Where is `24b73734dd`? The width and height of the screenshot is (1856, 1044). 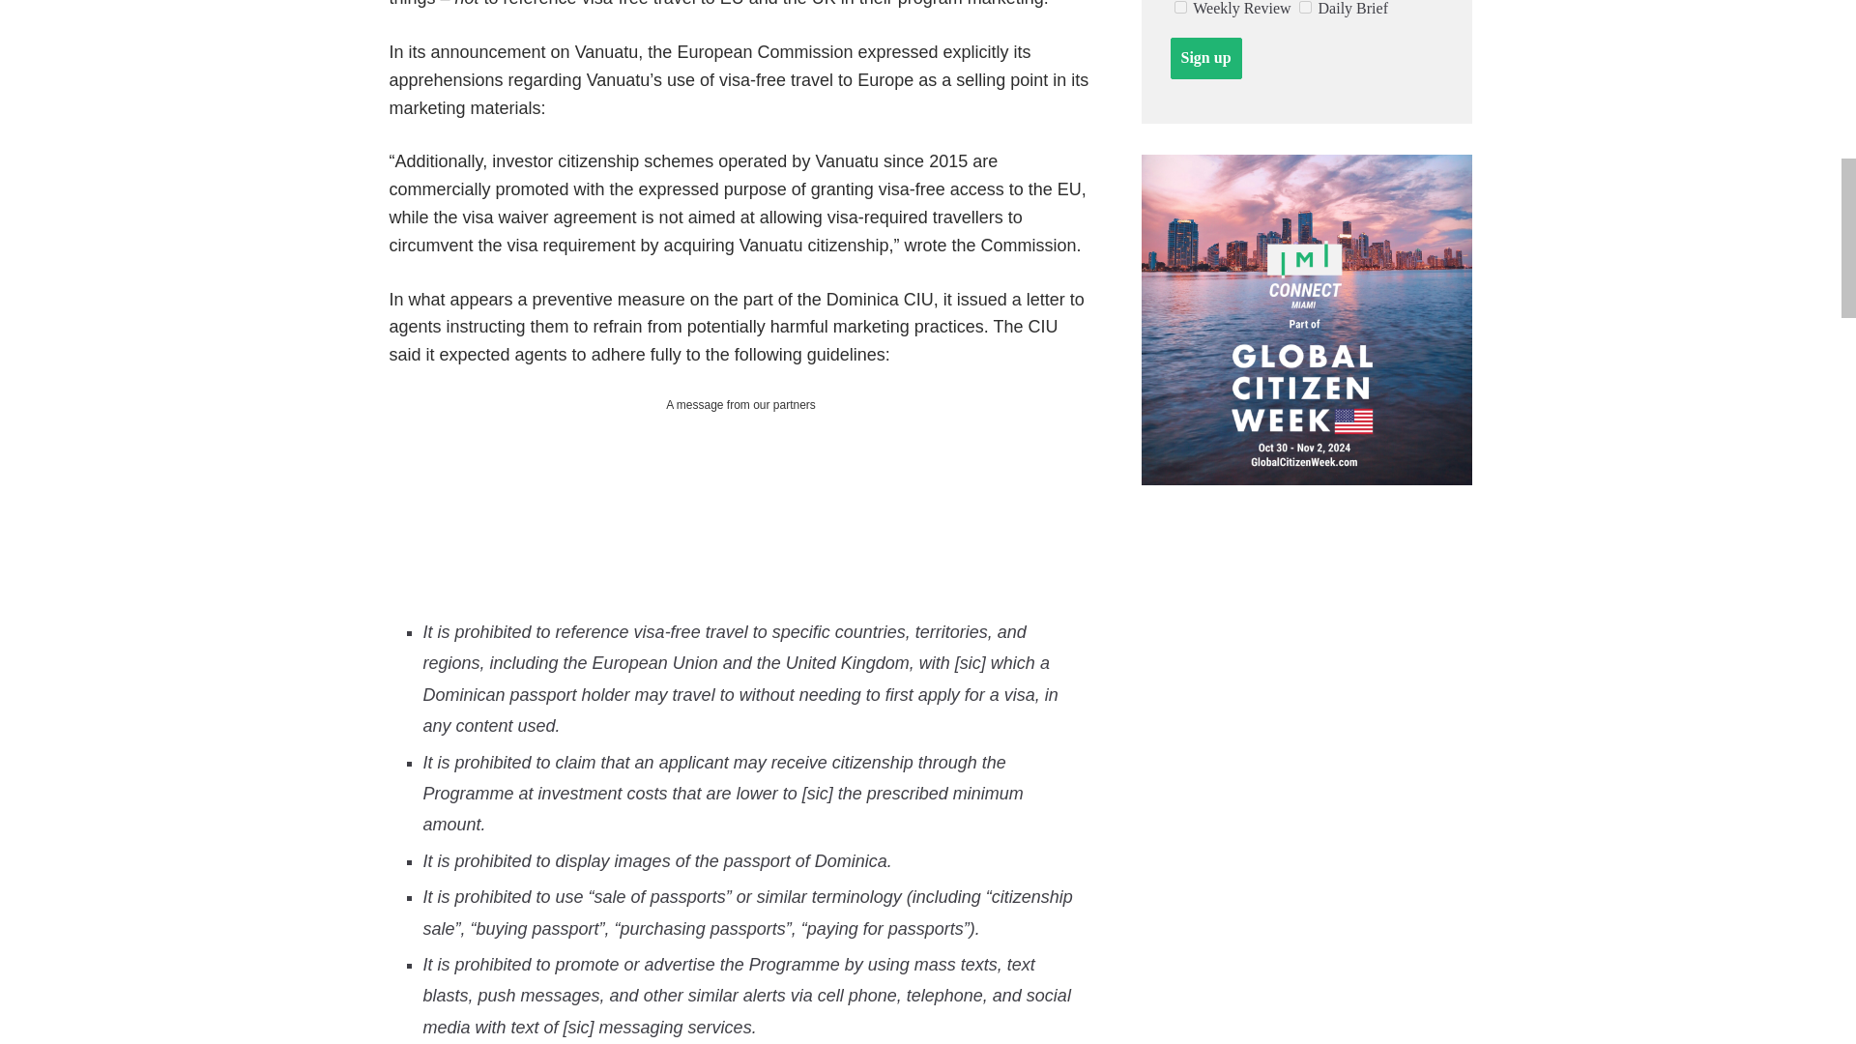 24b73734dd is located at coordinates (1179, 8).